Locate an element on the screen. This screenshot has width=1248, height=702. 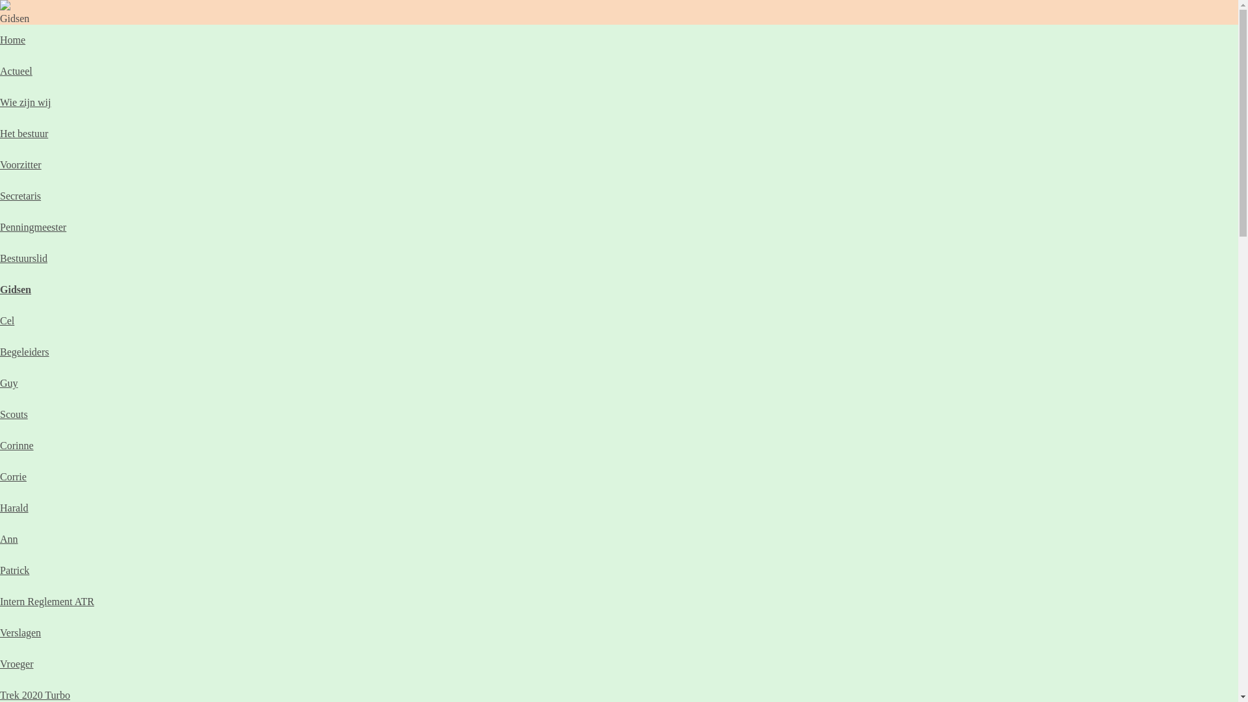
Actueel is located at coordinates (16, 71).